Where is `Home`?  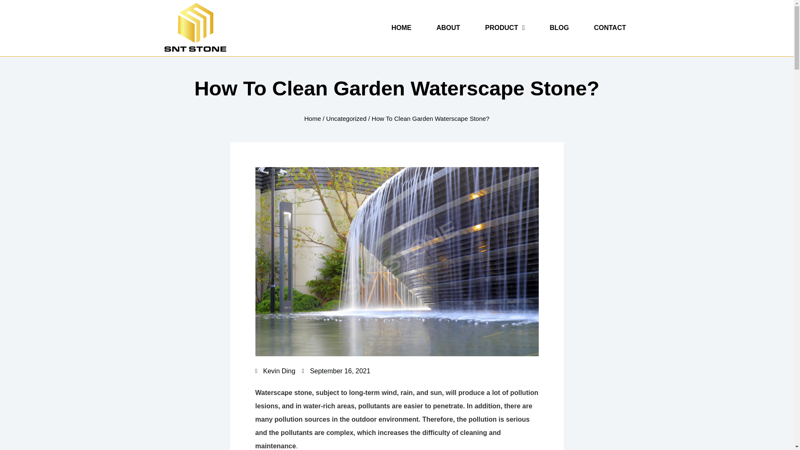
Home is located at coordinates (312, 118).